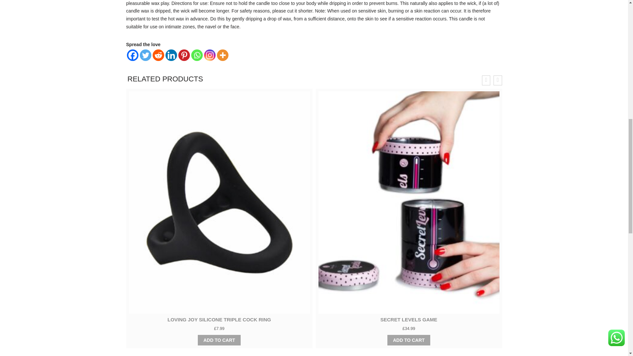 The width and height of the screenshot is (633, 356). I want to click on Linkedin, so click(171, 55).